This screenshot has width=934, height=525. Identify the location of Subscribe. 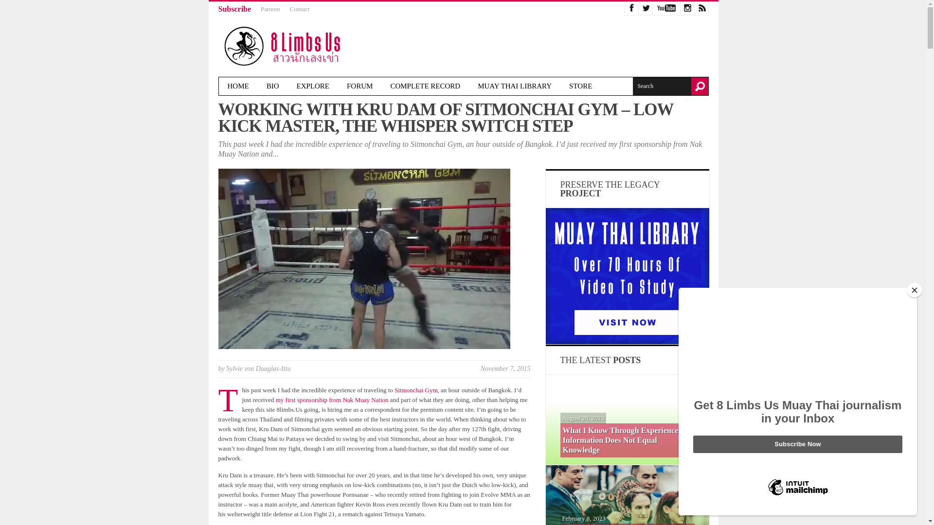
(234, 9).